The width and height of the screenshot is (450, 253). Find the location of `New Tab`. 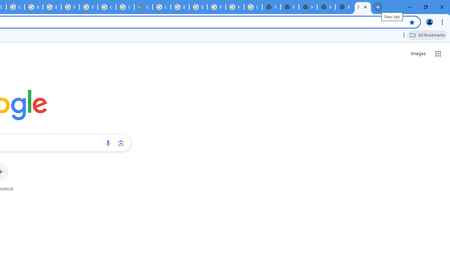

New Tab is located at coordinates (326, 7).